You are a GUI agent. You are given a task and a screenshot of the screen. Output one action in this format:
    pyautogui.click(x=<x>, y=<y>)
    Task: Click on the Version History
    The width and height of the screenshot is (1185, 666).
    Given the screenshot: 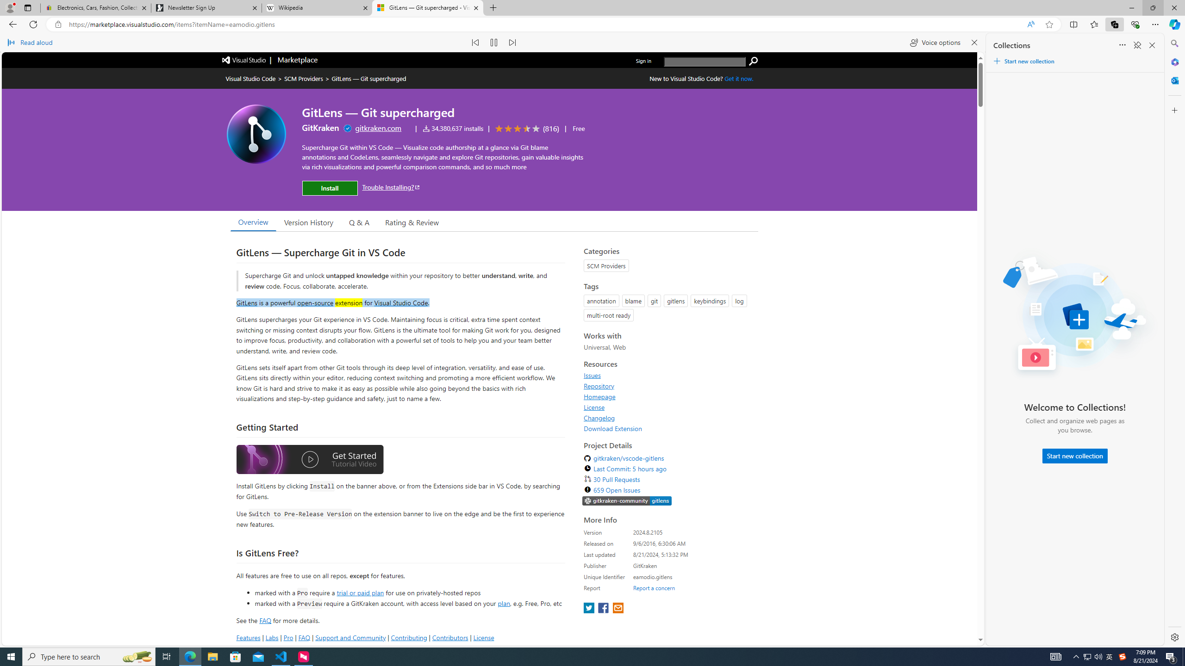 What is the action you would take?
    pyautogui.click(x=308, y=222)
    